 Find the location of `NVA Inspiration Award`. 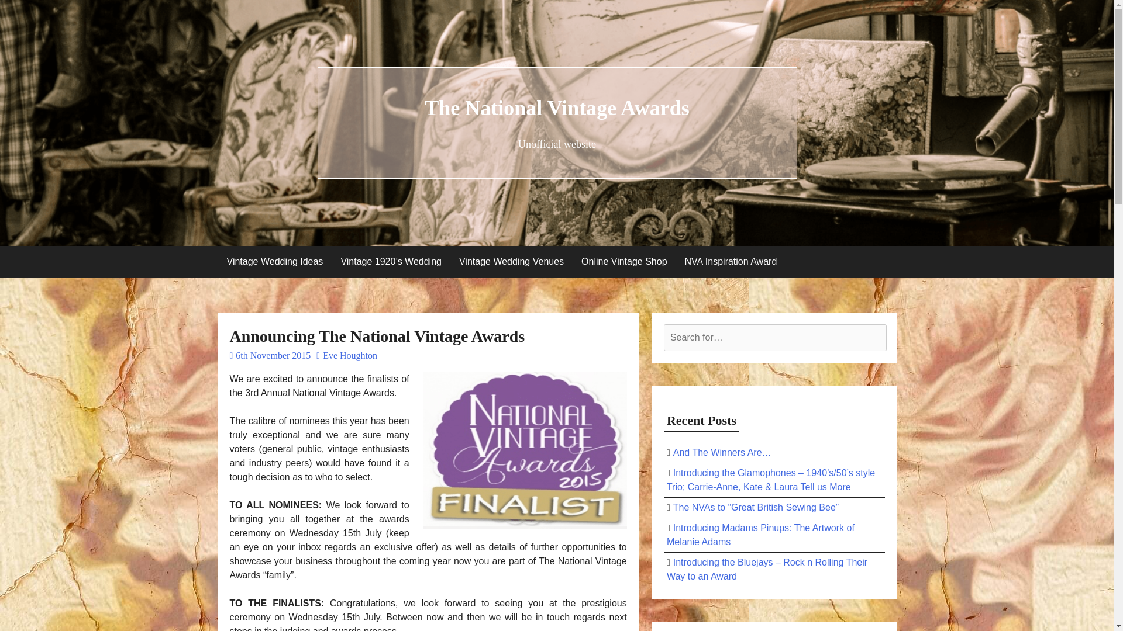

NVA Inspiration Award is located at coordinates (731, 262).